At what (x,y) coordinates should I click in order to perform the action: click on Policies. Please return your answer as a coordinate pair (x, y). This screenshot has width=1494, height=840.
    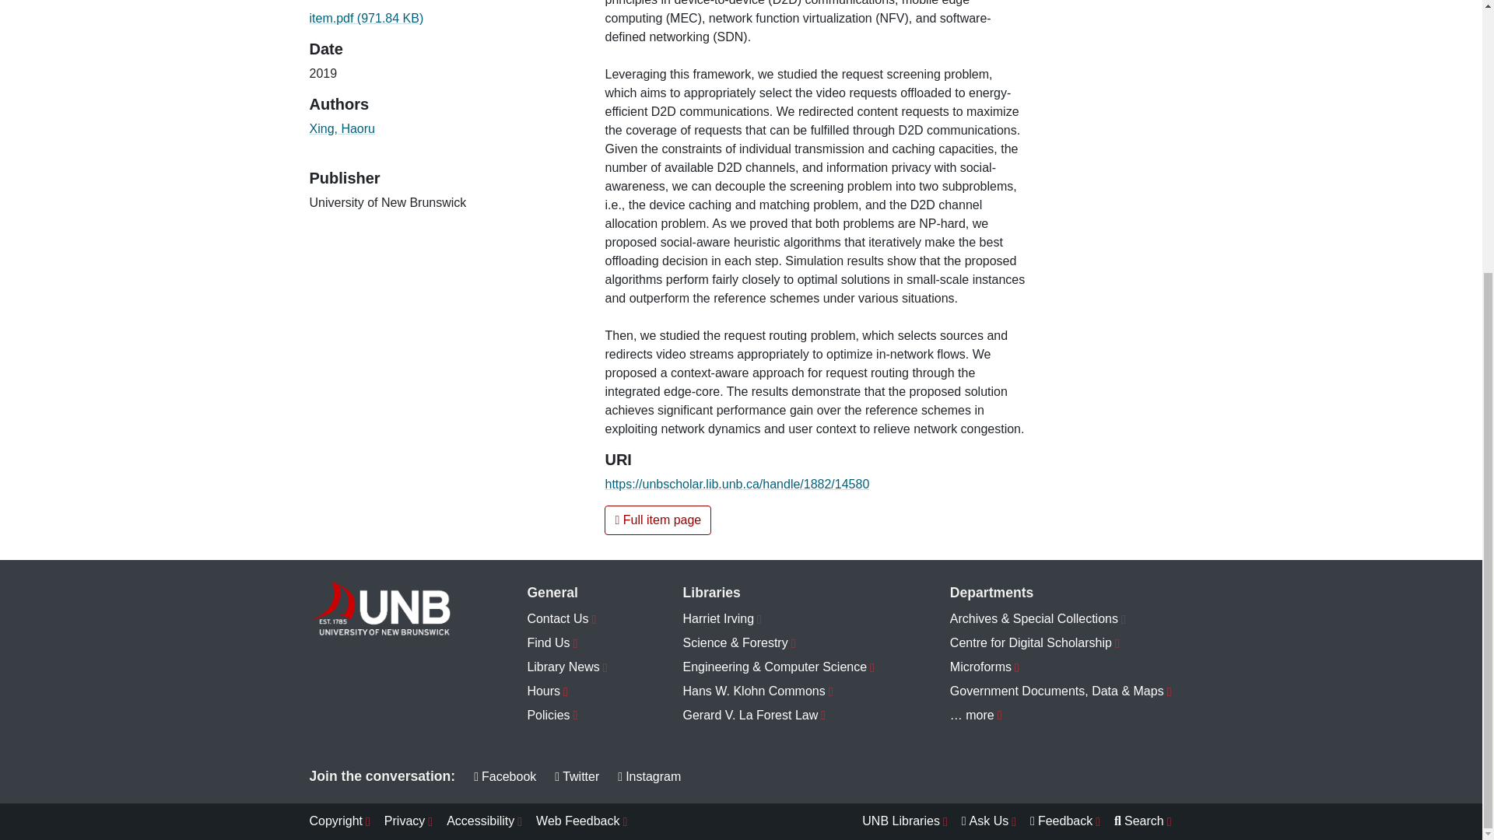
    Looking at the image, I should click on (567, 716).